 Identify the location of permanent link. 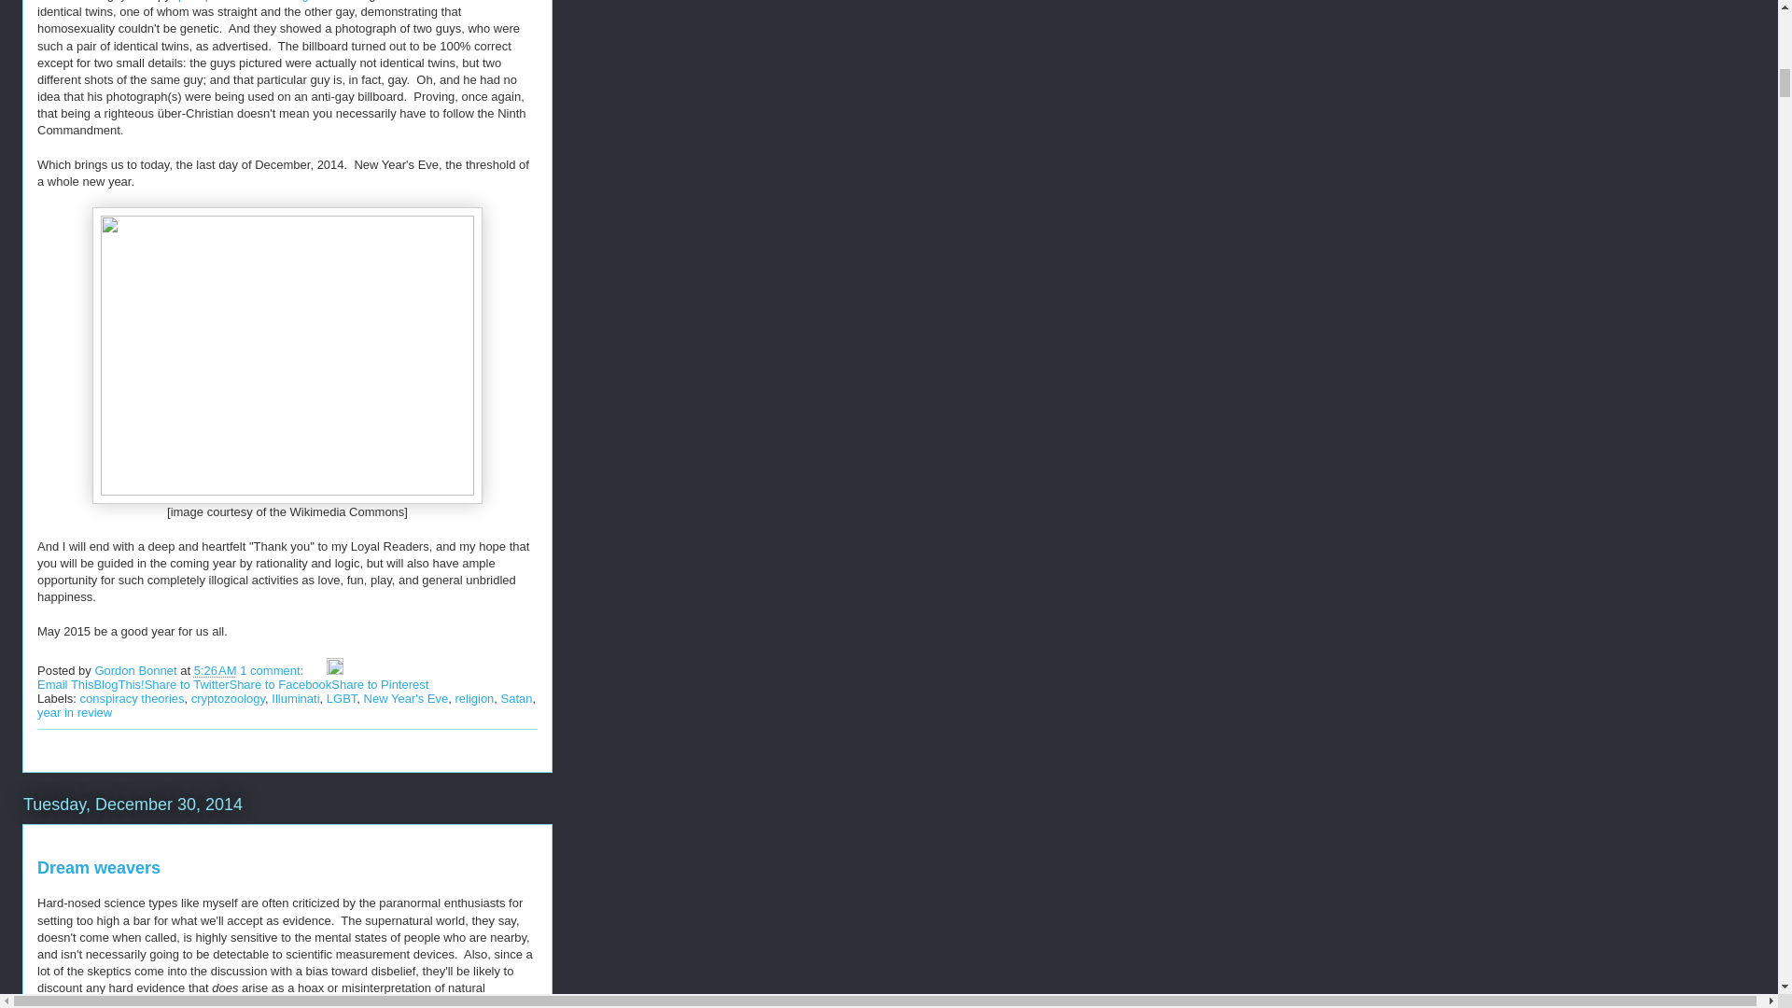
(215, 670).